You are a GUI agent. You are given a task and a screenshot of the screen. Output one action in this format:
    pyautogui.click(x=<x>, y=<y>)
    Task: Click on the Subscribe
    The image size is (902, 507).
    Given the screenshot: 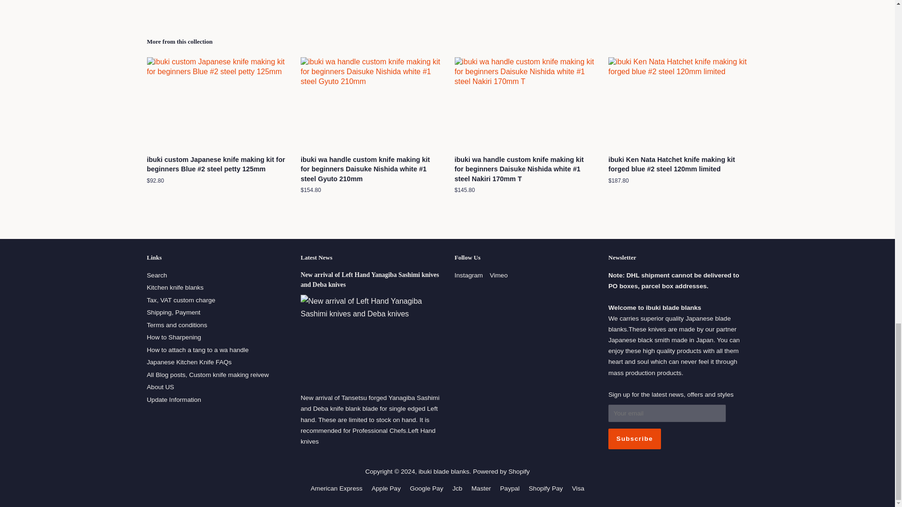 What is the action you would take?
    pyautogui.click(x=634, y=438)
    